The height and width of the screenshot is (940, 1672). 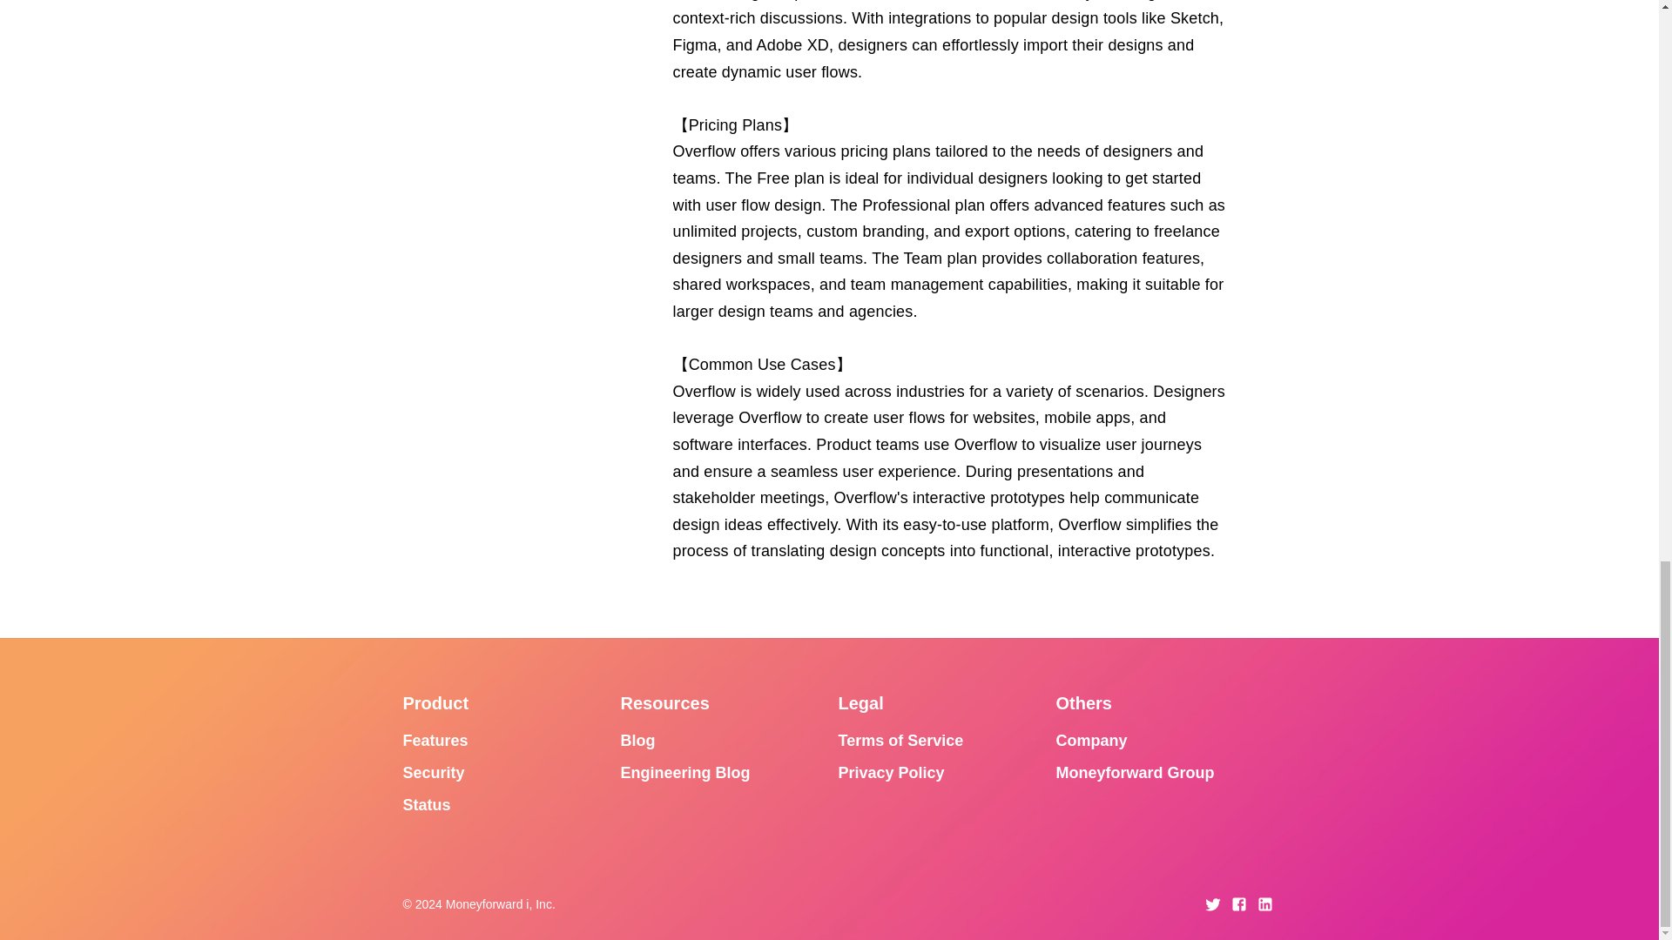 What do you see at coordinates (637, 740) in the screenshot?
I see `Blog` at bounding box center [637, 740].